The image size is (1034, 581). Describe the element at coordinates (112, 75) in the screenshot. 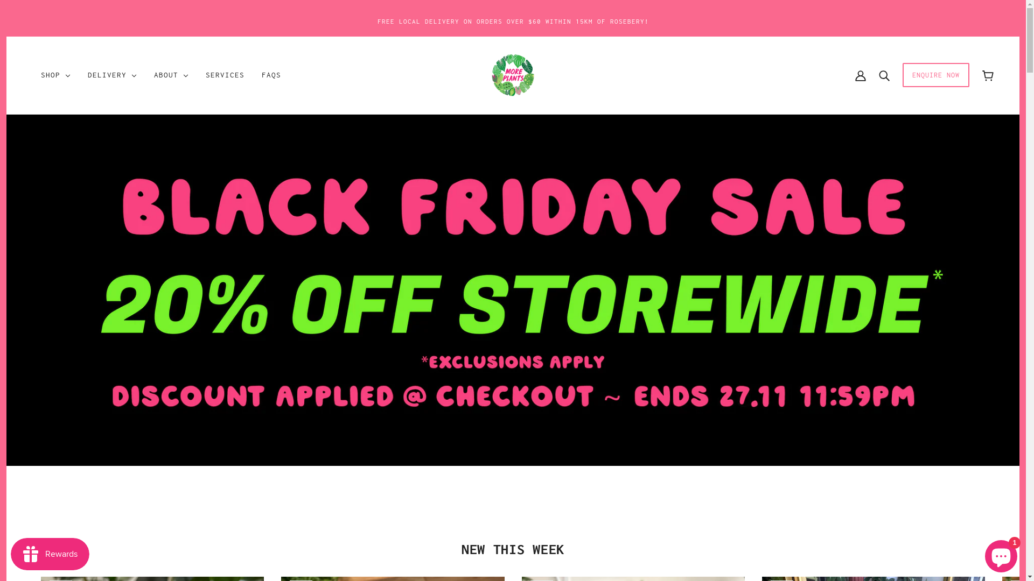

I see `DELIVERY` at that location.